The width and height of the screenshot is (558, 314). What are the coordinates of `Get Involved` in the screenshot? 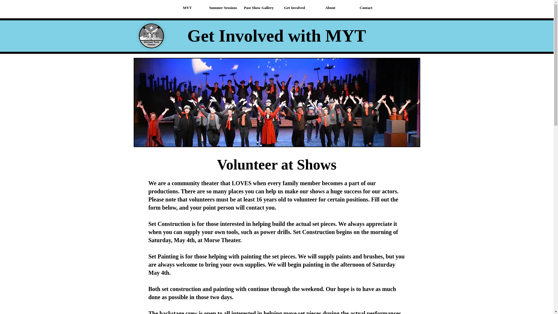 It's located at (295, 8).